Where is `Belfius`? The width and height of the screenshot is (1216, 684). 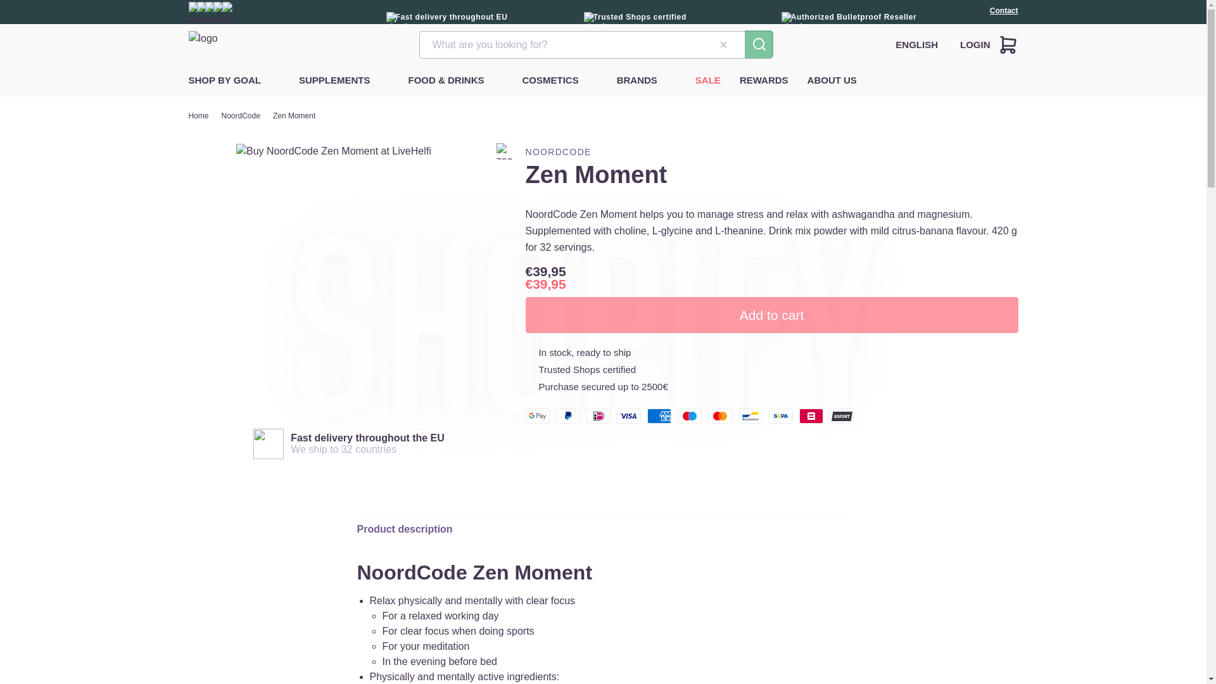
Belfius is located at coordinates (811, 415).